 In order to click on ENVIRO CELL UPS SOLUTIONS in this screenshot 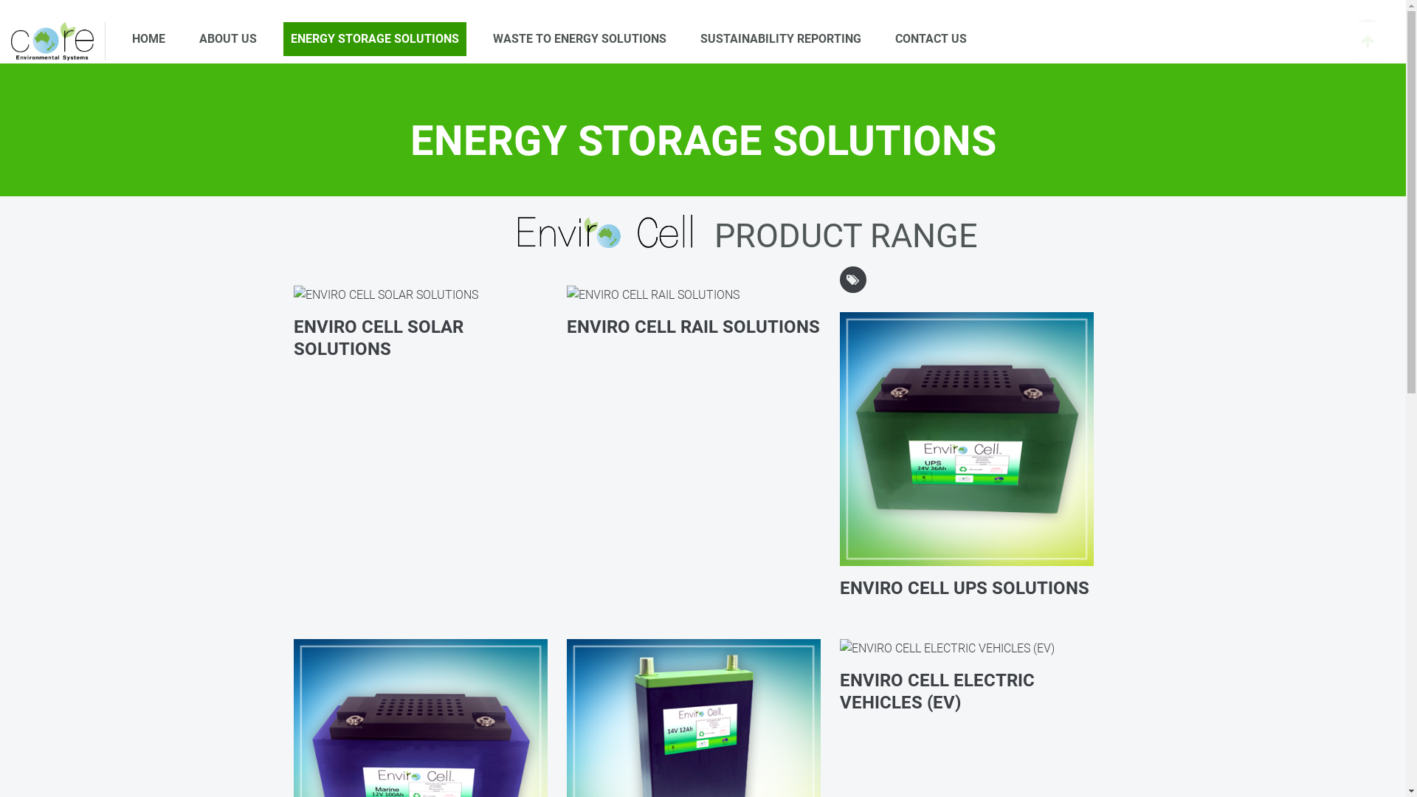, I will do `click(967, 589)`.